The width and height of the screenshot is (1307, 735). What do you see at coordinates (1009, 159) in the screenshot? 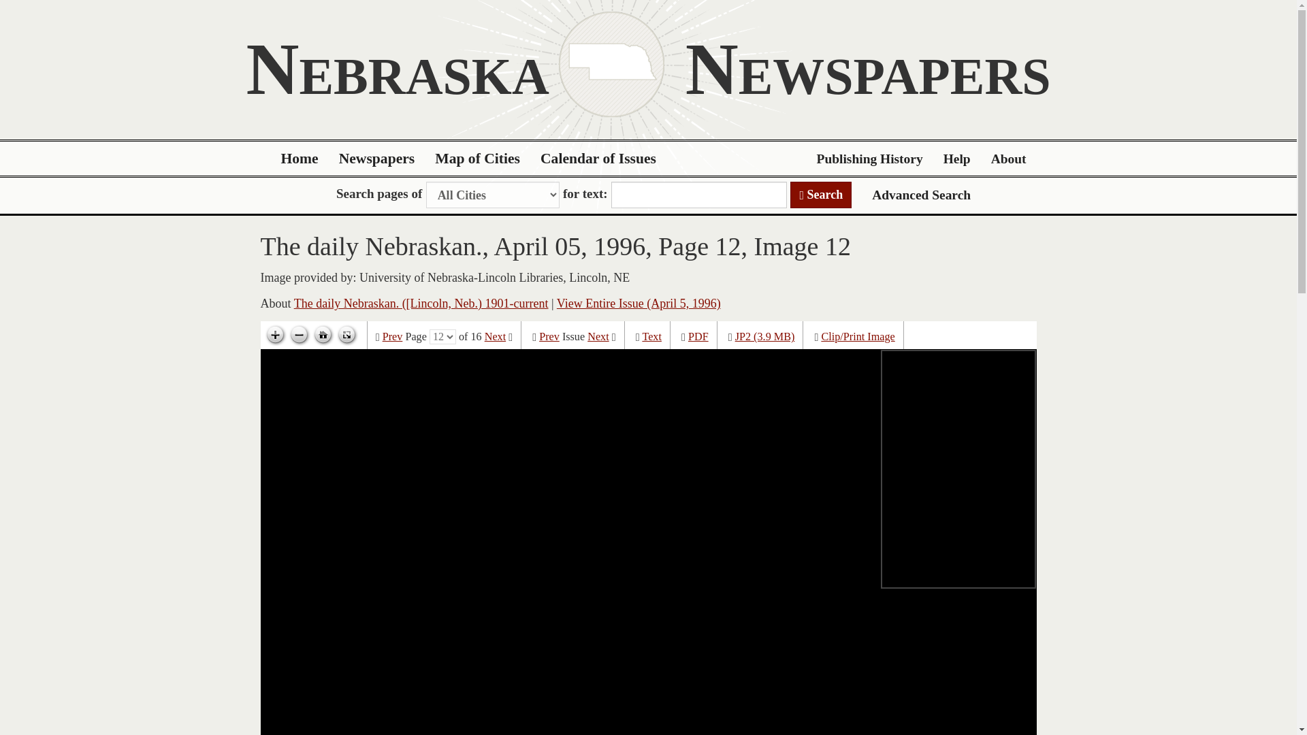
I see `About` at bounding box center [1009, 159].